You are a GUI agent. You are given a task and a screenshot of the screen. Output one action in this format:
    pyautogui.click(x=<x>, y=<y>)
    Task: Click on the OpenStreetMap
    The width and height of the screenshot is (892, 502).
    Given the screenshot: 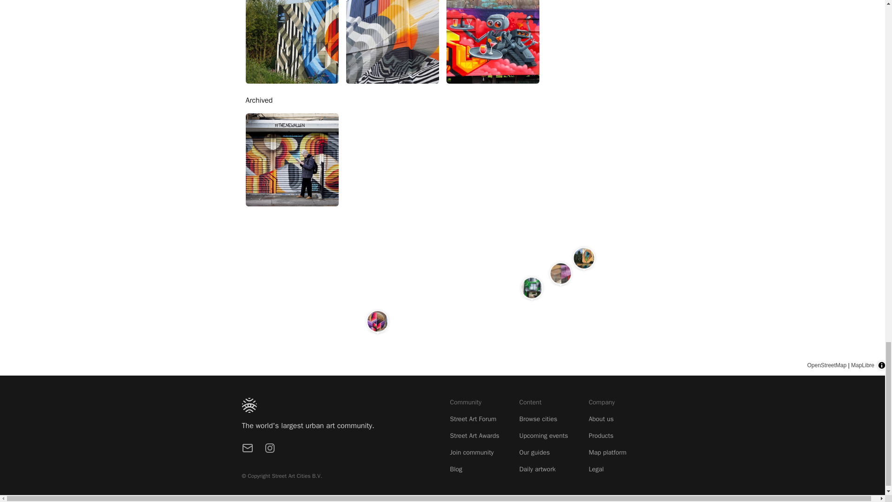 What is the action you would take?
    pyautogui.click(x=827, y=365)
    